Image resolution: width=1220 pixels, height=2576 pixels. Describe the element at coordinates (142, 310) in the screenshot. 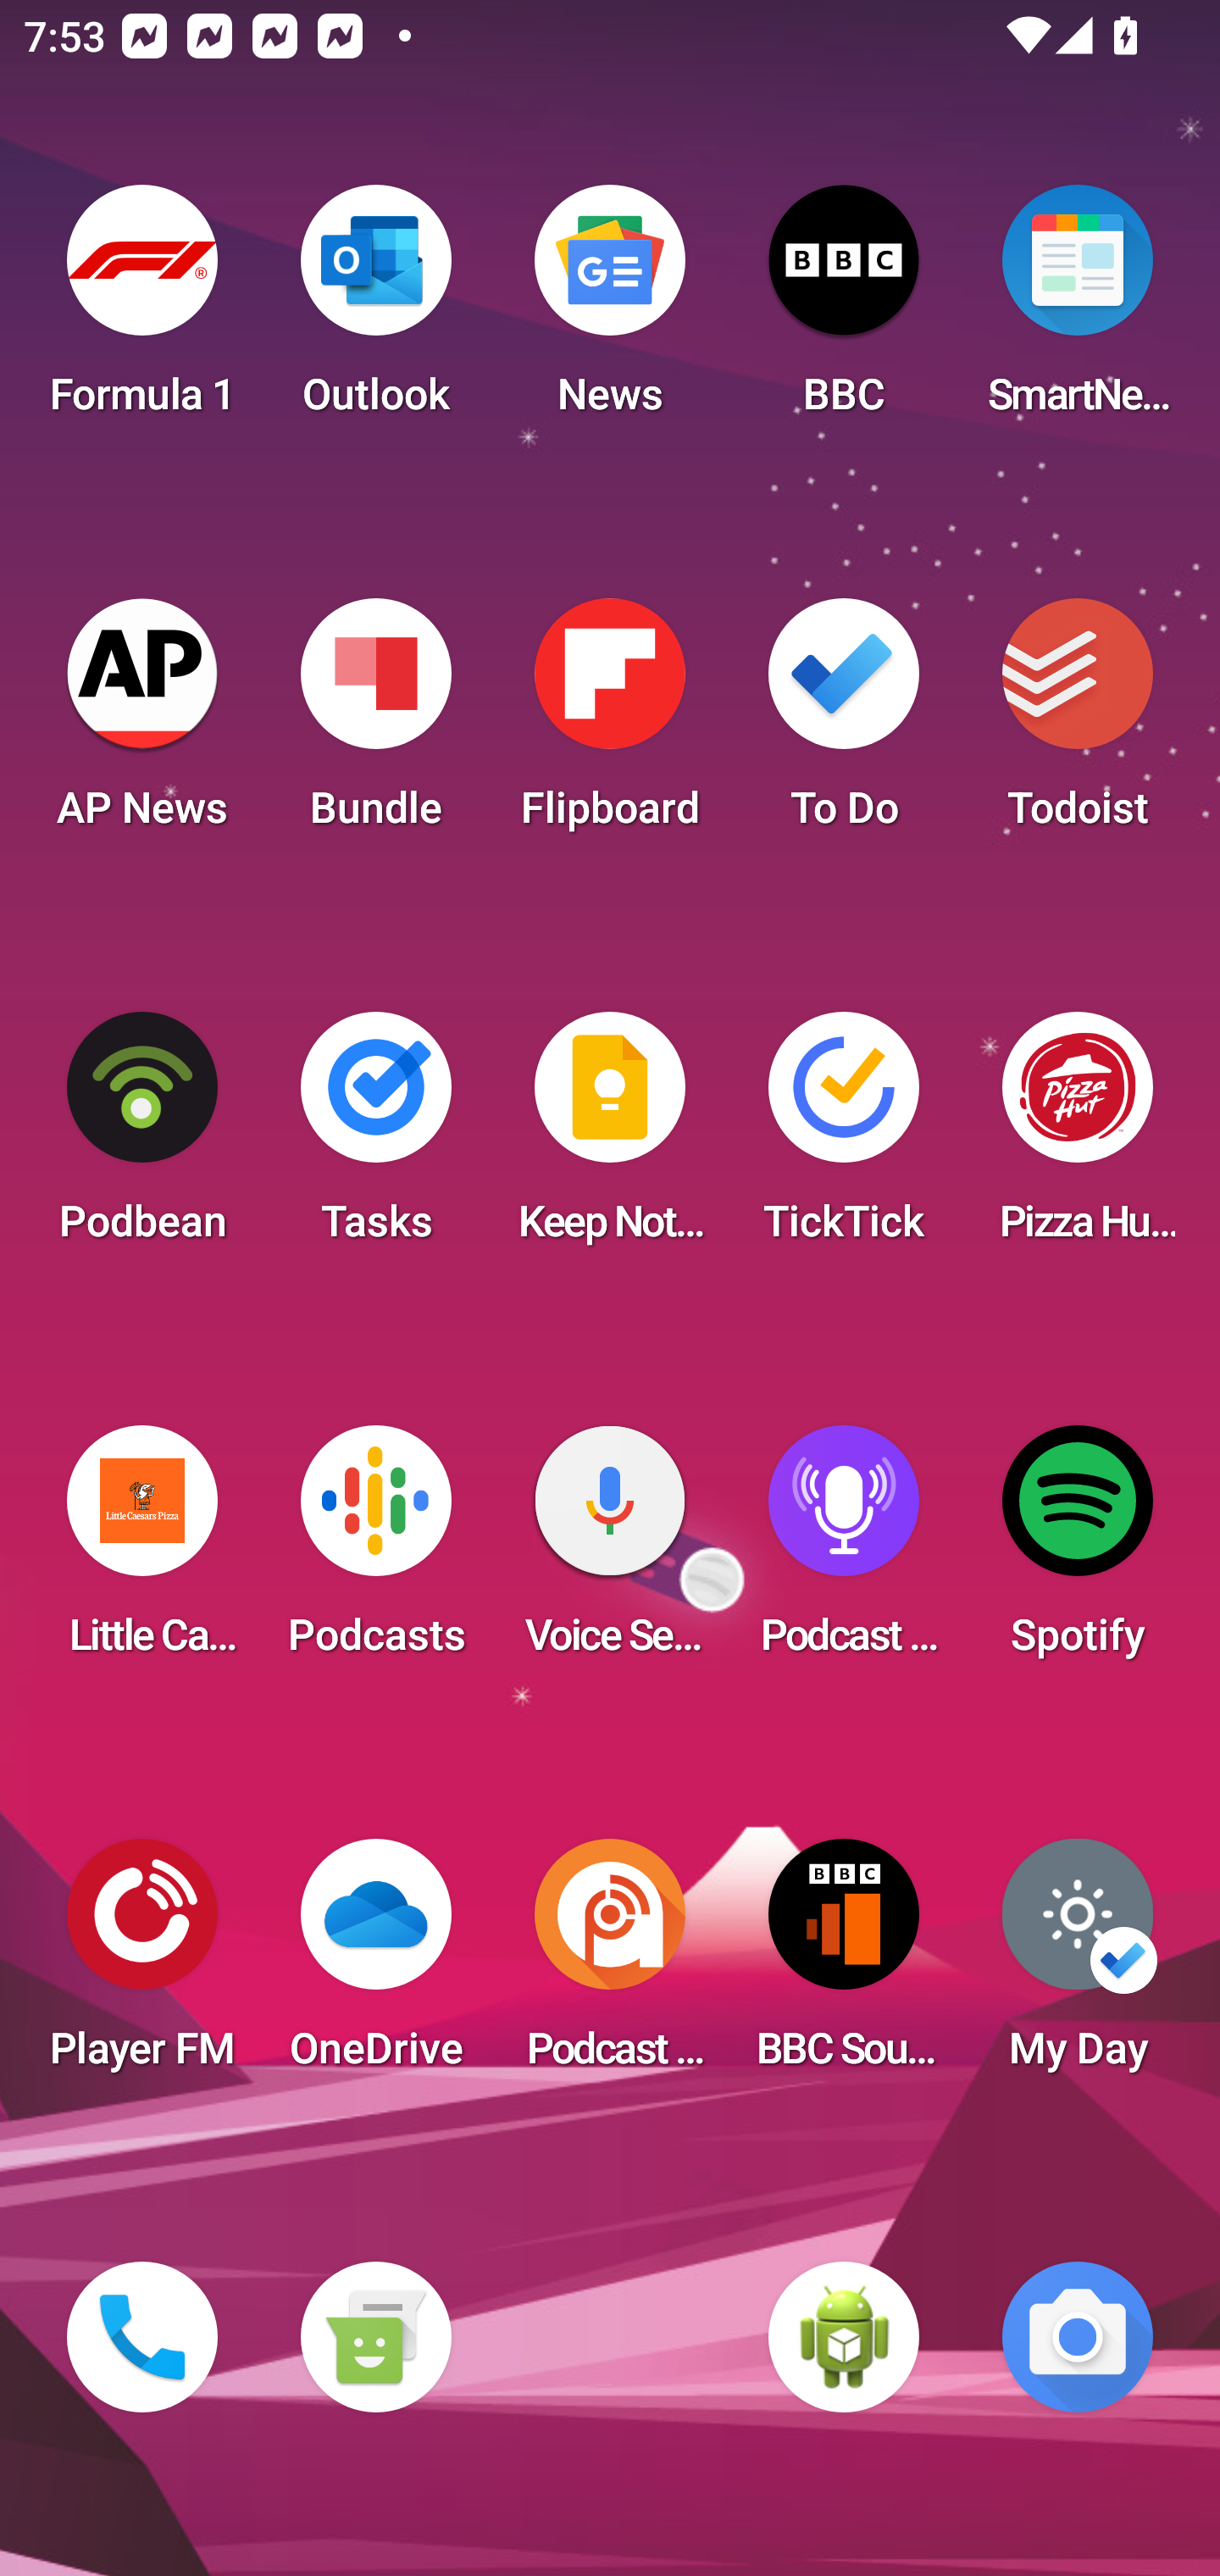

I see `Formula 1` at that location.